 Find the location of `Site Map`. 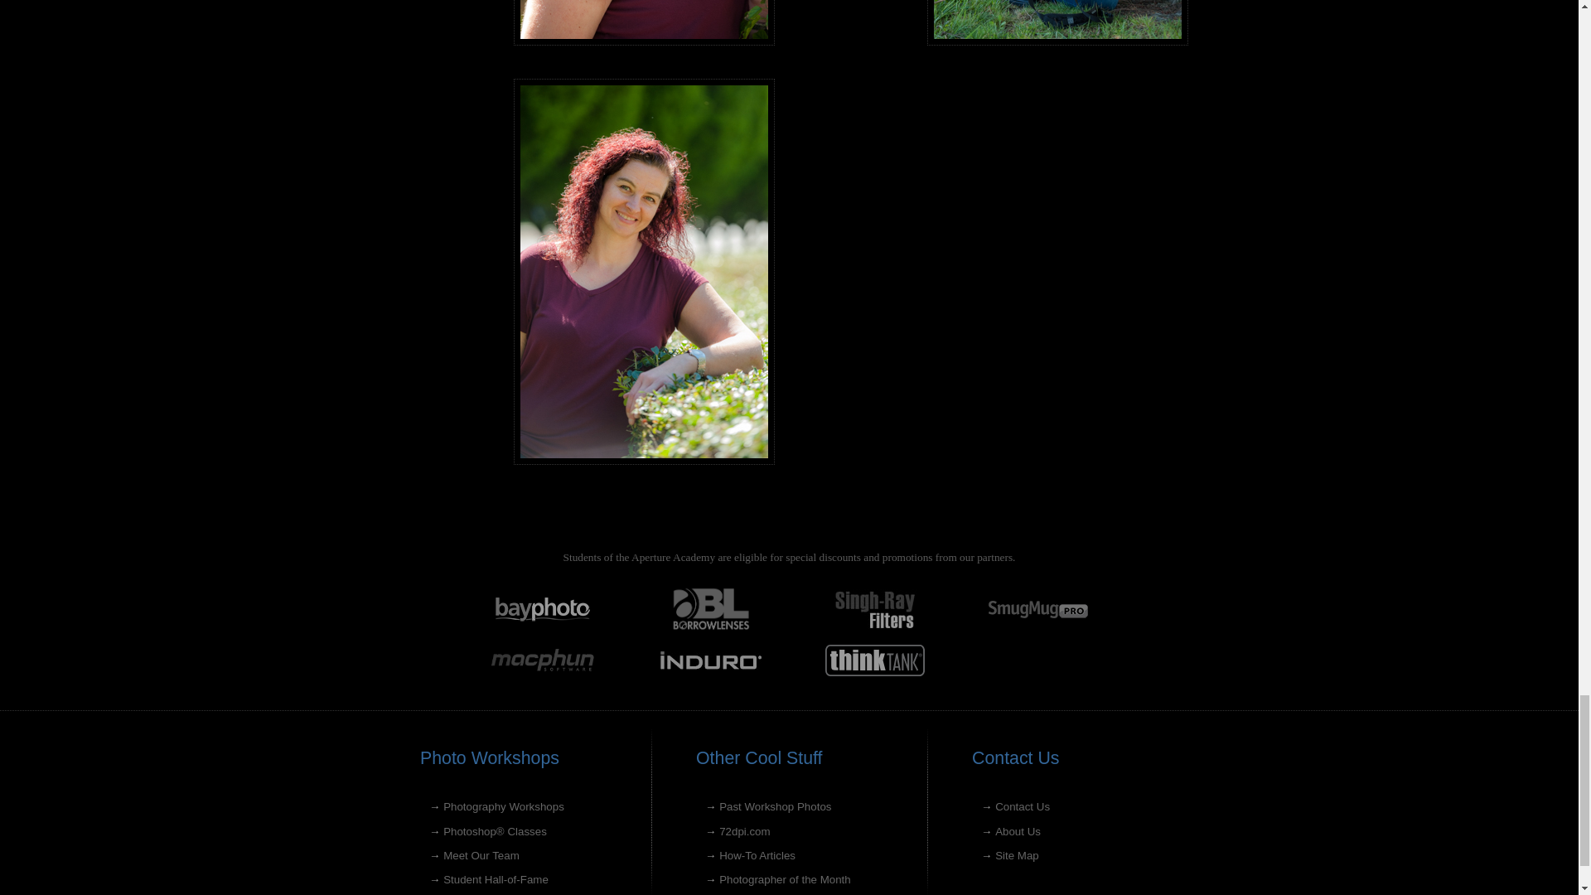

Site Map is located at coordinates (1017, 855).